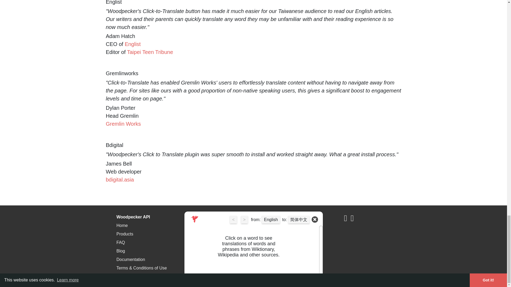 Image resolution: width=511 pixels, height=287 pixels. What do you see at coordinates (150, 52) in the screenshot?
I see `Taipei Teen Tribune` at bounding box center [150, 52].